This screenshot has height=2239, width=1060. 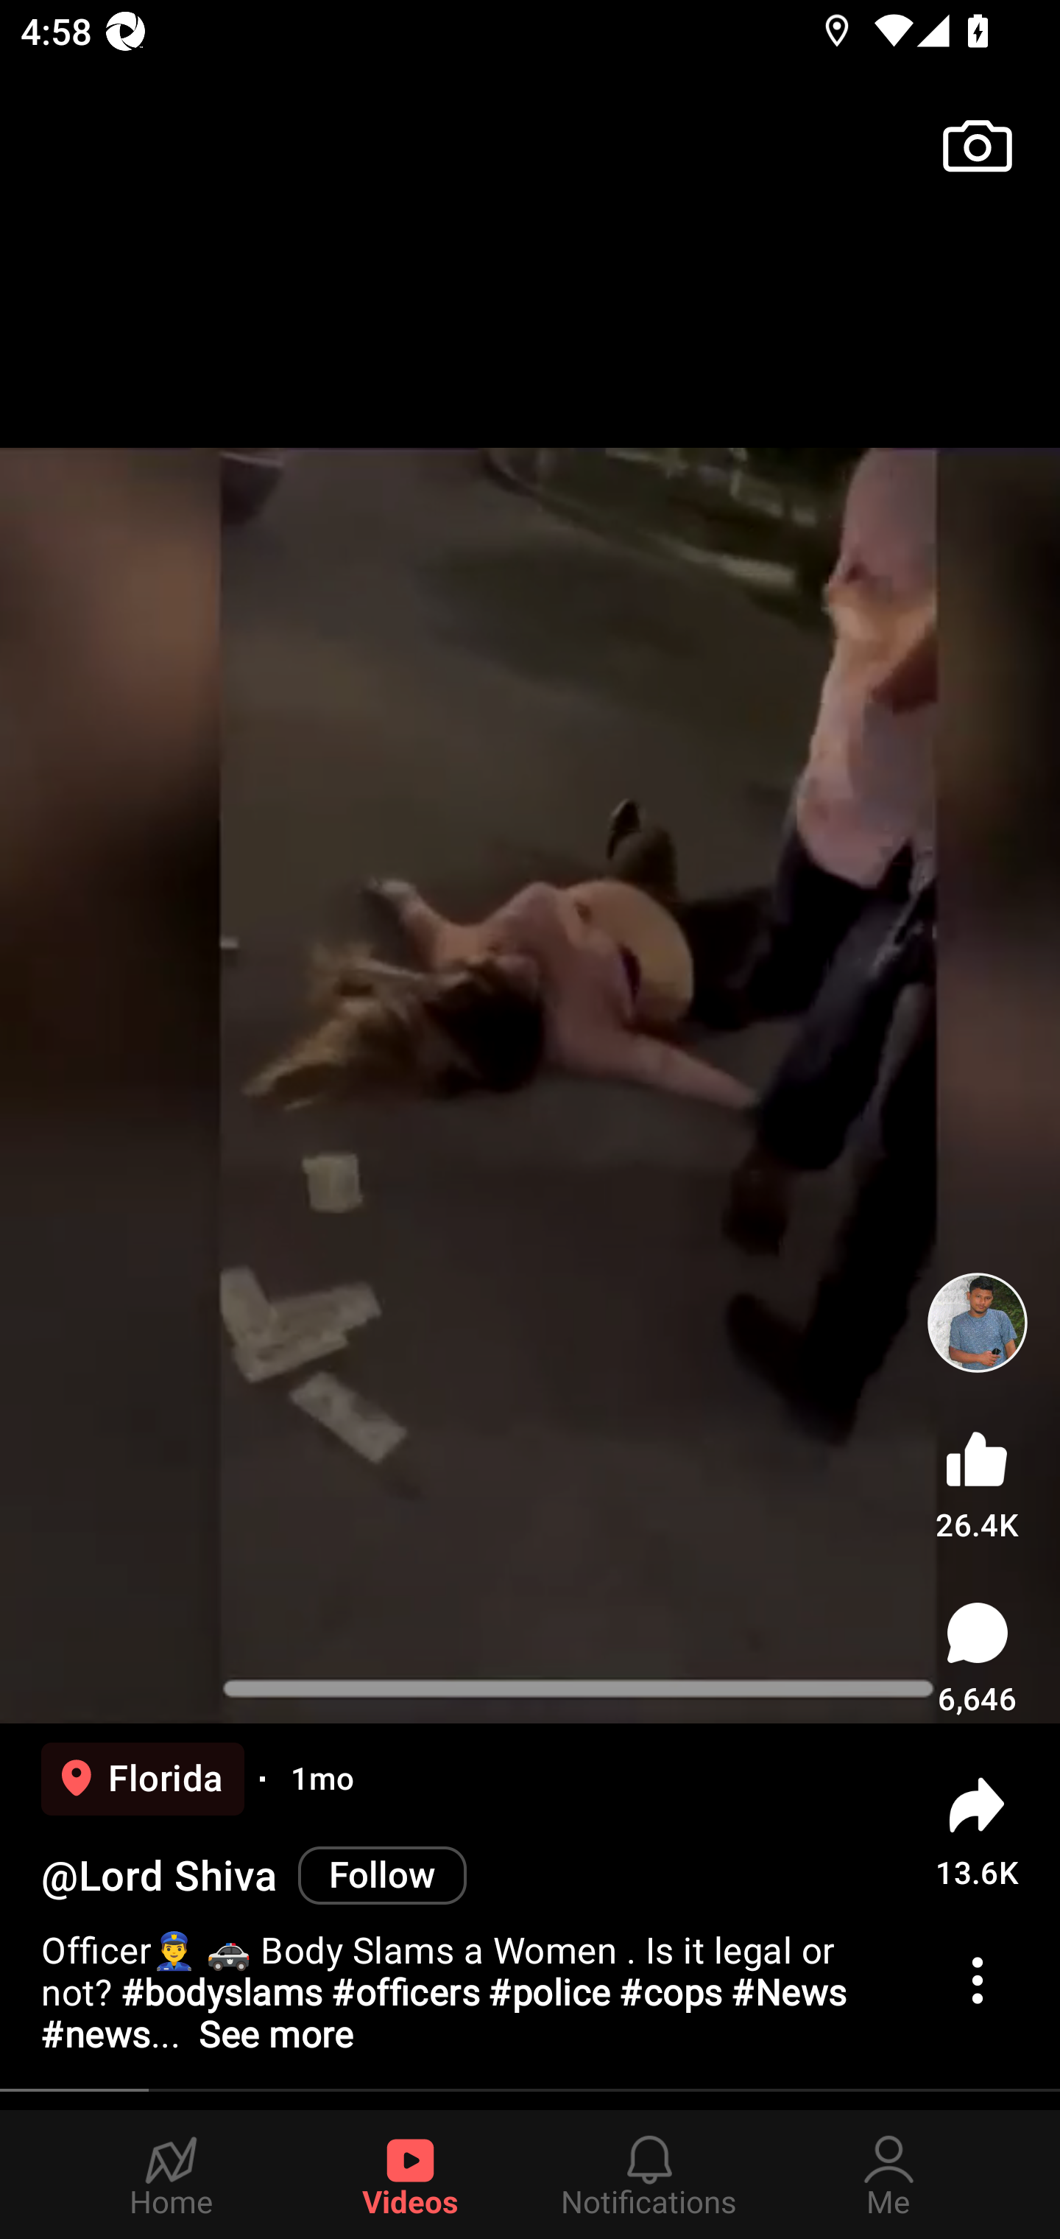 What do you see at coordinates (978, 1657) in the screenshot?
I see `6,646` at bounding box center [978, 1657].